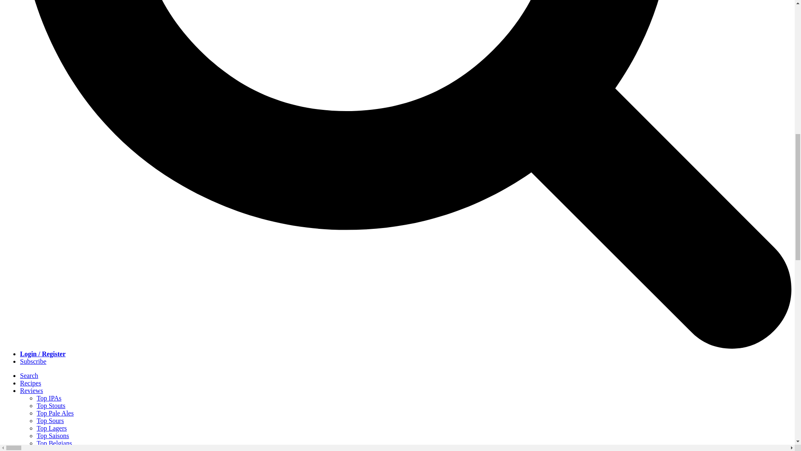 The image size is (801, 451). Describe the element at coordinates (52, 428) in the screenshot. I see `Top Lagers` at that location.